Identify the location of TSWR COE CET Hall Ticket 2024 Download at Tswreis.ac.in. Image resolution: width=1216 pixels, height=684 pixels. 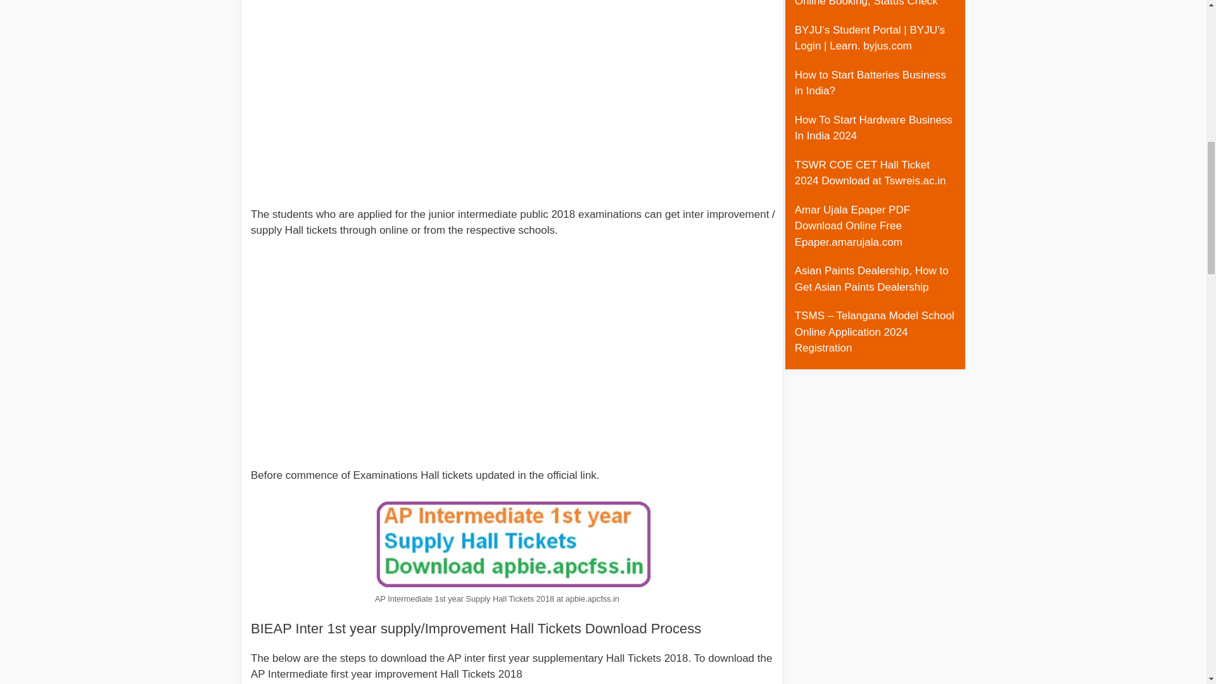
(870, 172).